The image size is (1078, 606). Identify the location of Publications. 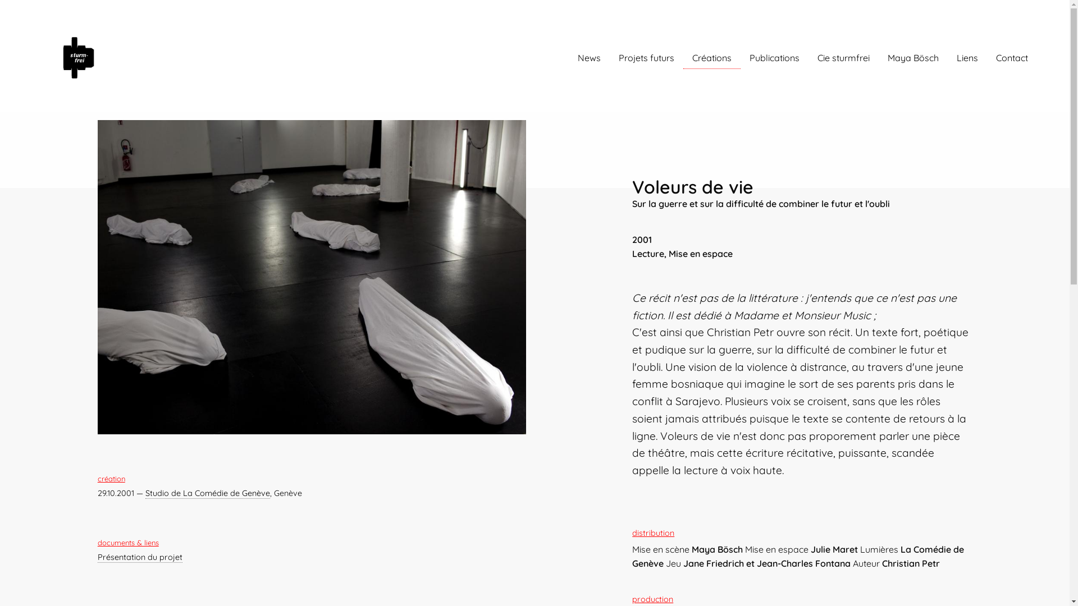
(775, 58).